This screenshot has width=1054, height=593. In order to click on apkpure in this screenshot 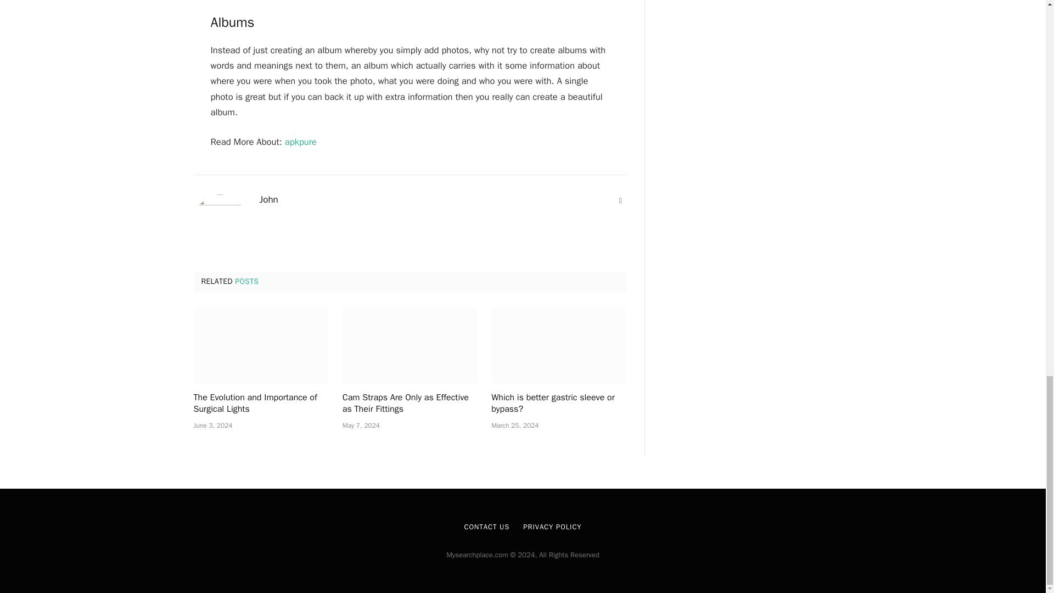, I will do `click(301, 142)`.